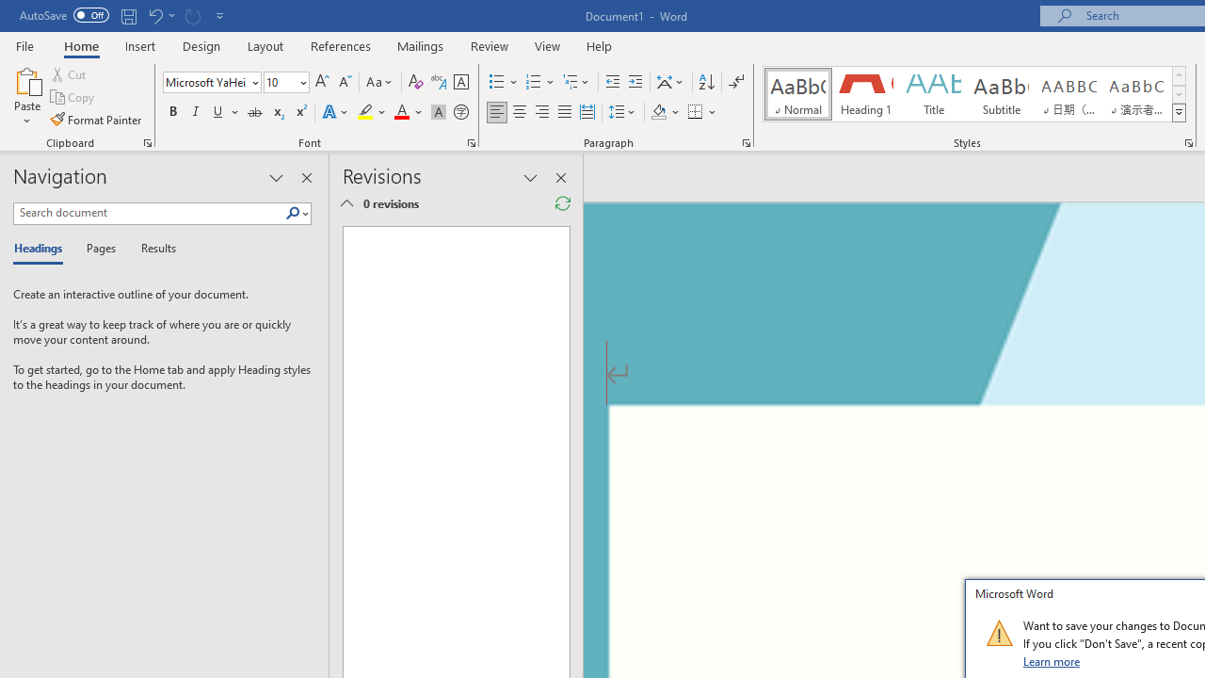 Image resolution: width=1205 pixels, height=678 pixels. I want to click on Shading RGB(0, 0, 0), so click(658, 113).